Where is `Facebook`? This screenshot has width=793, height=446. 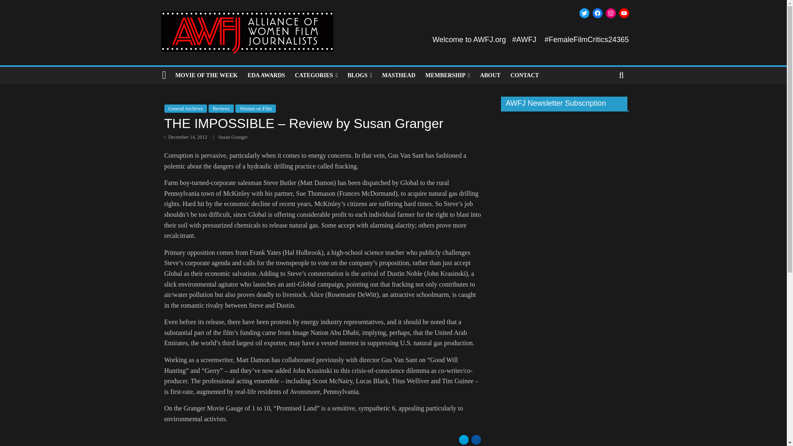
Facebook is located at coordinates (597, 13).